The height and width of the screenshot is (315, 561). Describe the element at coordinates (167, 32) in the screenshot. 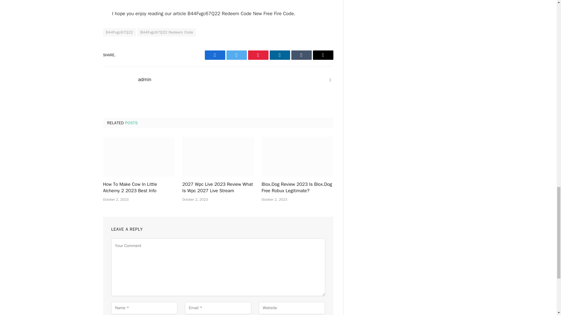

I see `B44Fvgc67Q22 Redeem Code` at that location.